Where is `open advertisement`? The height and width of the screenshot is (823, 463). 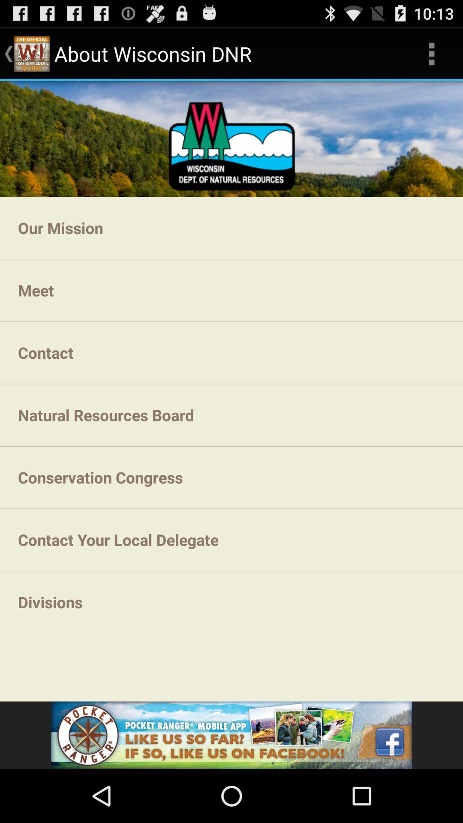
open advertisement is located at coordinates (231, 735).